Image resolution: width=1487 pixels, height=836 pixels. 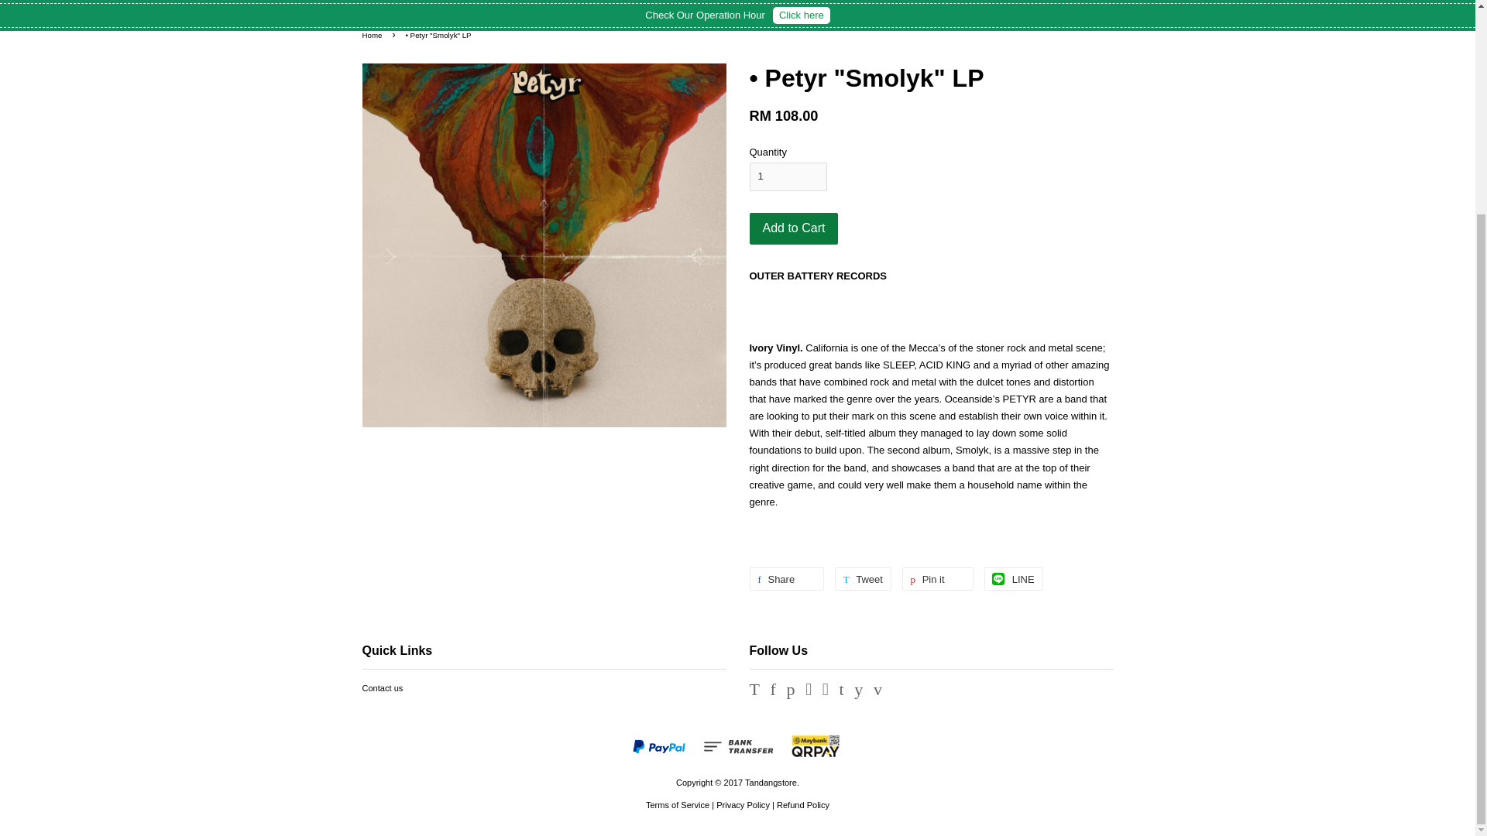 What do you see at coordinates (998, 579) in the screenshot?
I see `icon-line` at bounding box center [998, 579].